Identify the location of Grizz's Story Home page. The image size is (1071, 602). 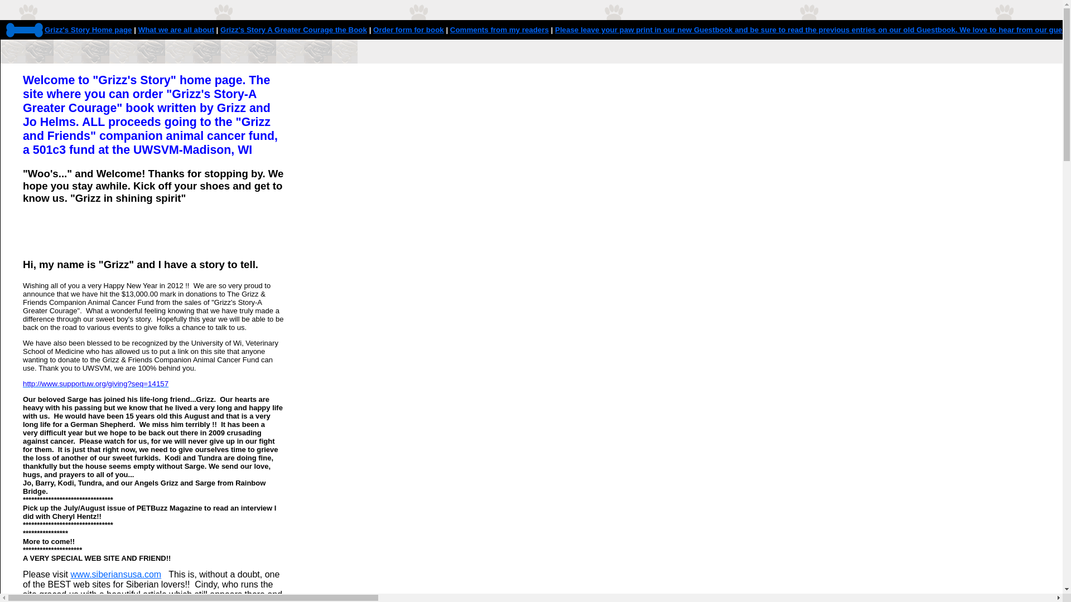
(88, 30).